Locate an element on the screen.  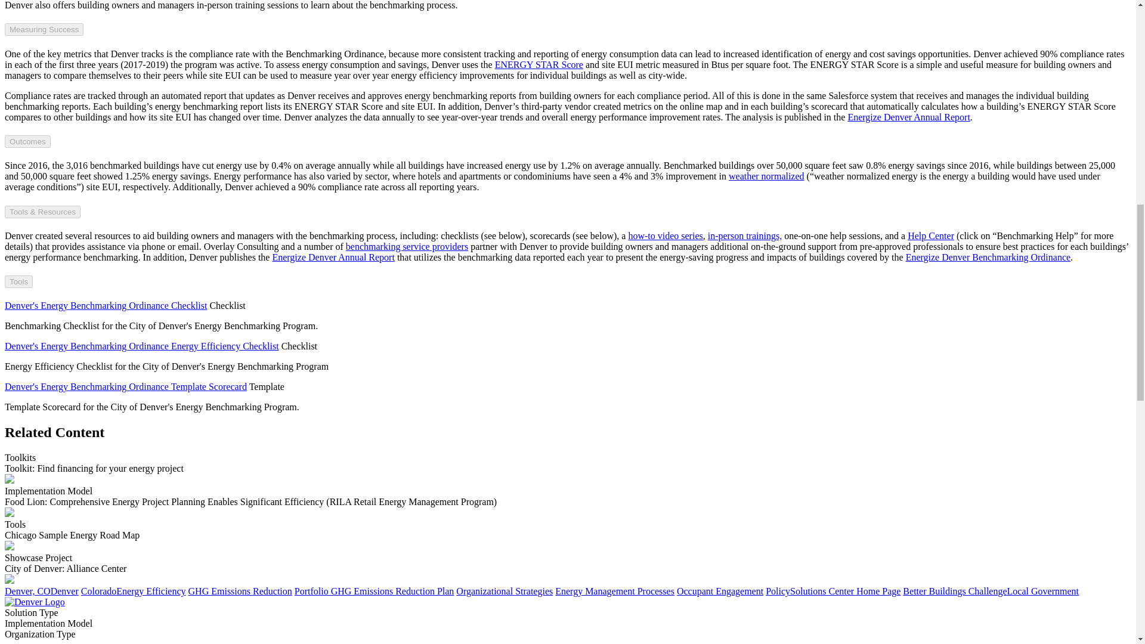
Energize Denver Annual Report is located at coordinates (27, 141).